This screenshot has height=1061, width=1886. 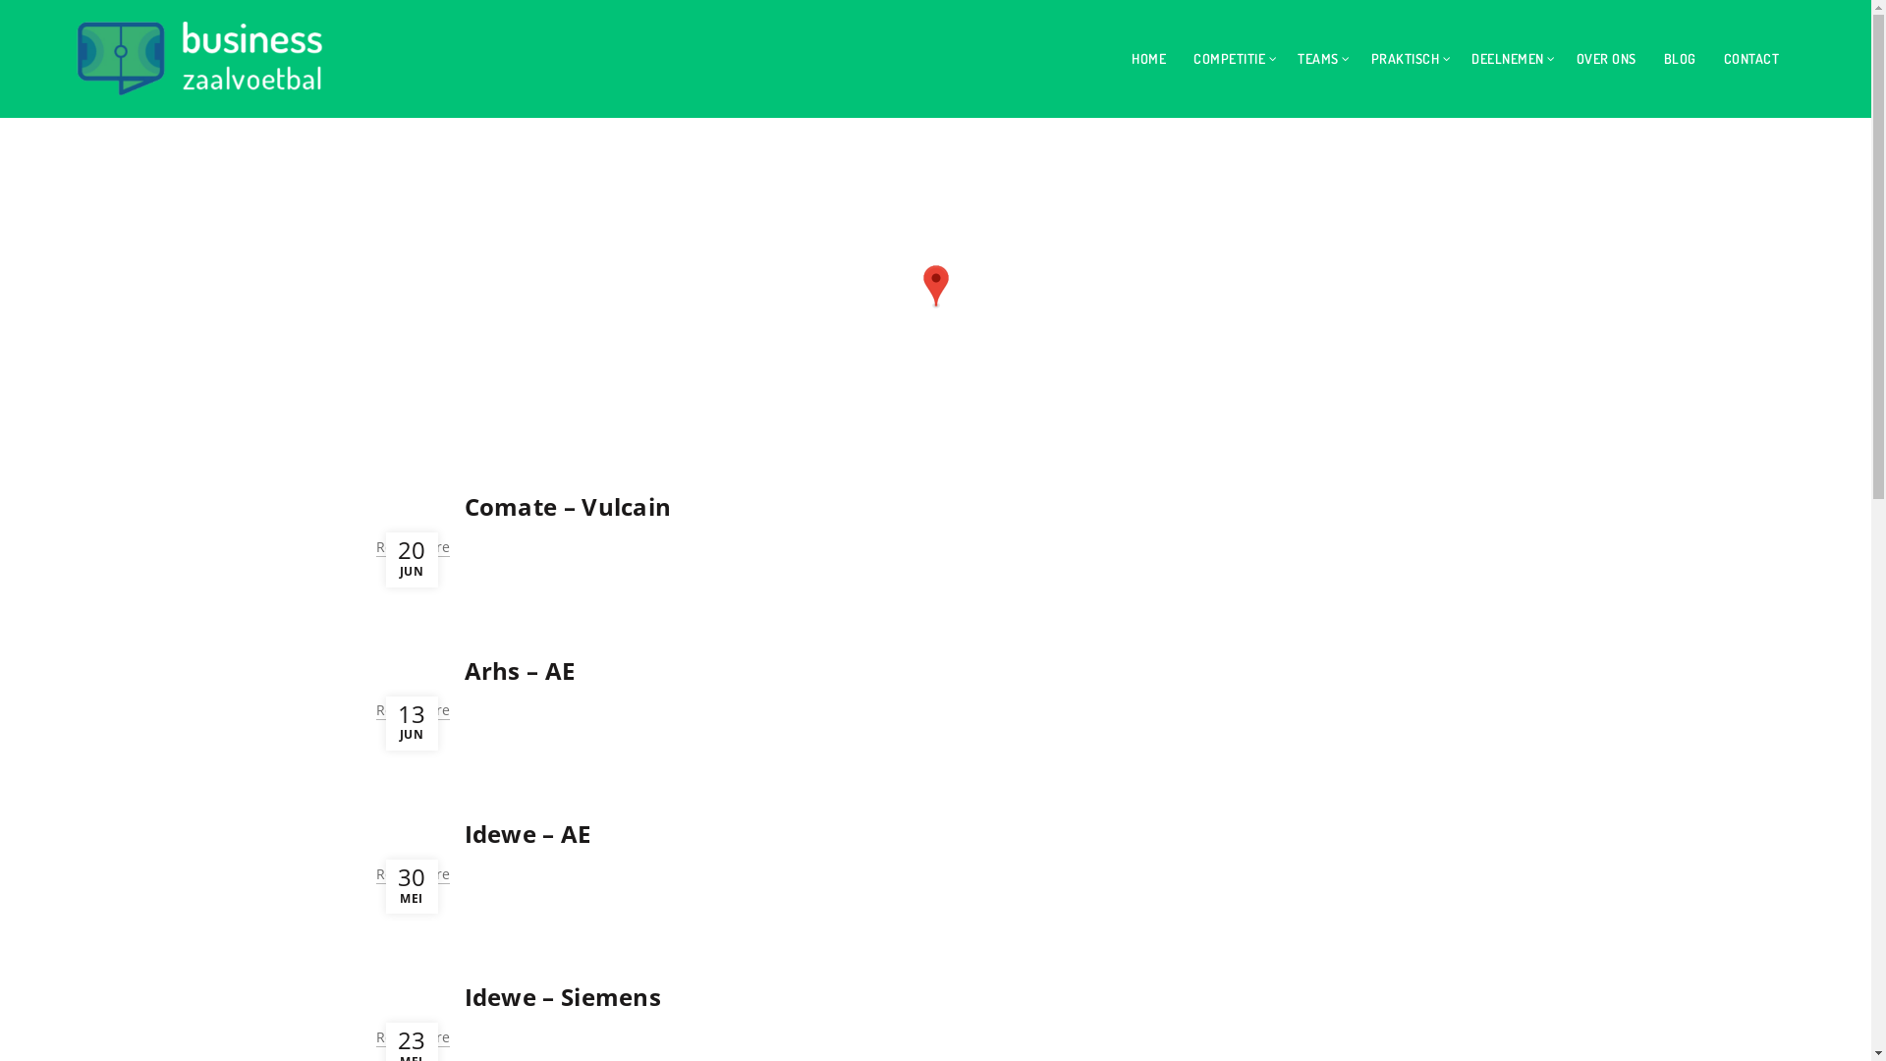 I want to click on PRAKTISCH, so click(x=1406, y=59).